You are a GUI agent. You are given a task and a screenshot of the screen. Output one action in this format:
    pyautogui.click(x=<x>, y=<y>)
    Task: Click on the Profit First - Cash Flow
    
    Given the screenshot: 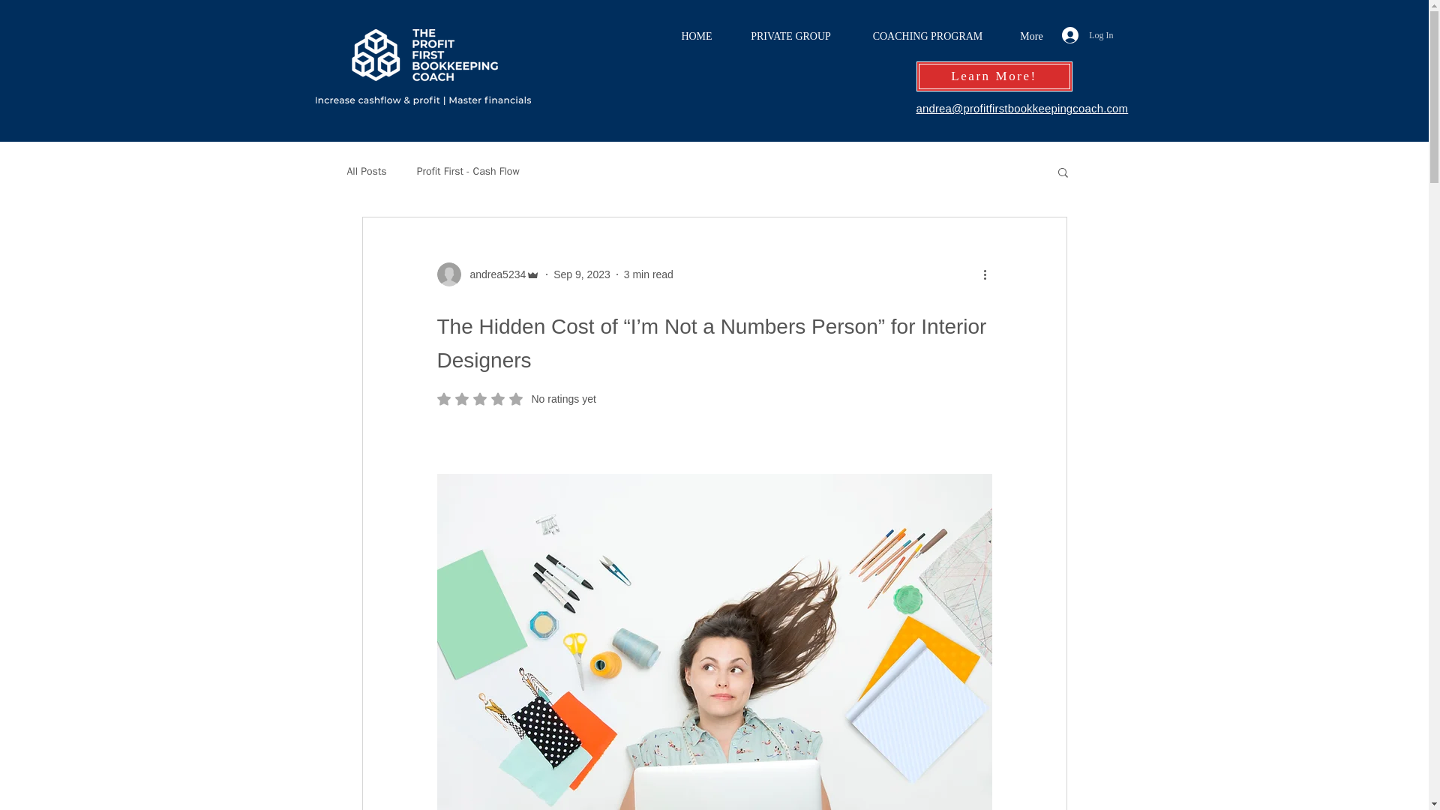 What is the action you would take?
    pyautogui.click(x=468, y=171)
    